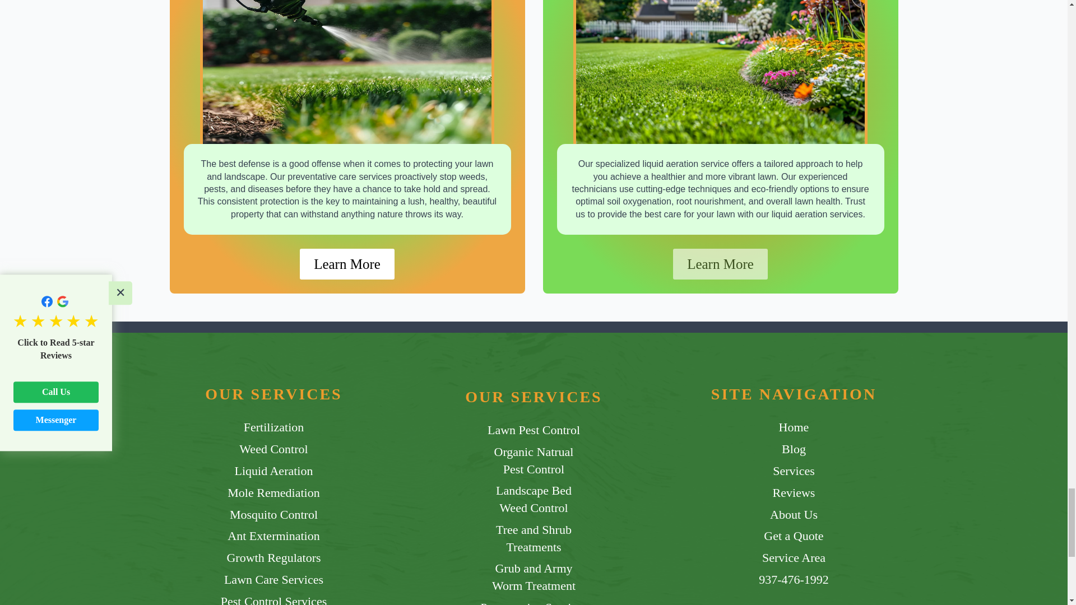  I want to click on Learn More, so click(721, 263).